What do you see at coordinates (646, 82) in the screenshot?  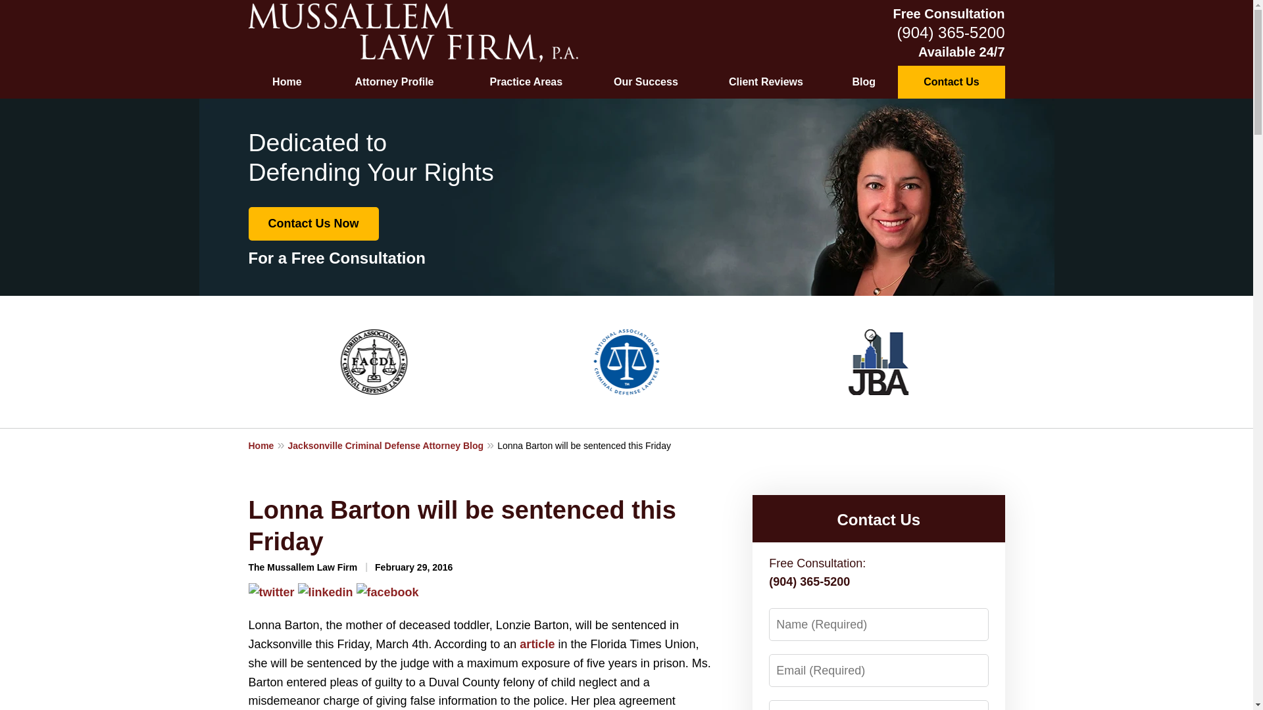 I see `Our Success` at bounding box center [646, 82].